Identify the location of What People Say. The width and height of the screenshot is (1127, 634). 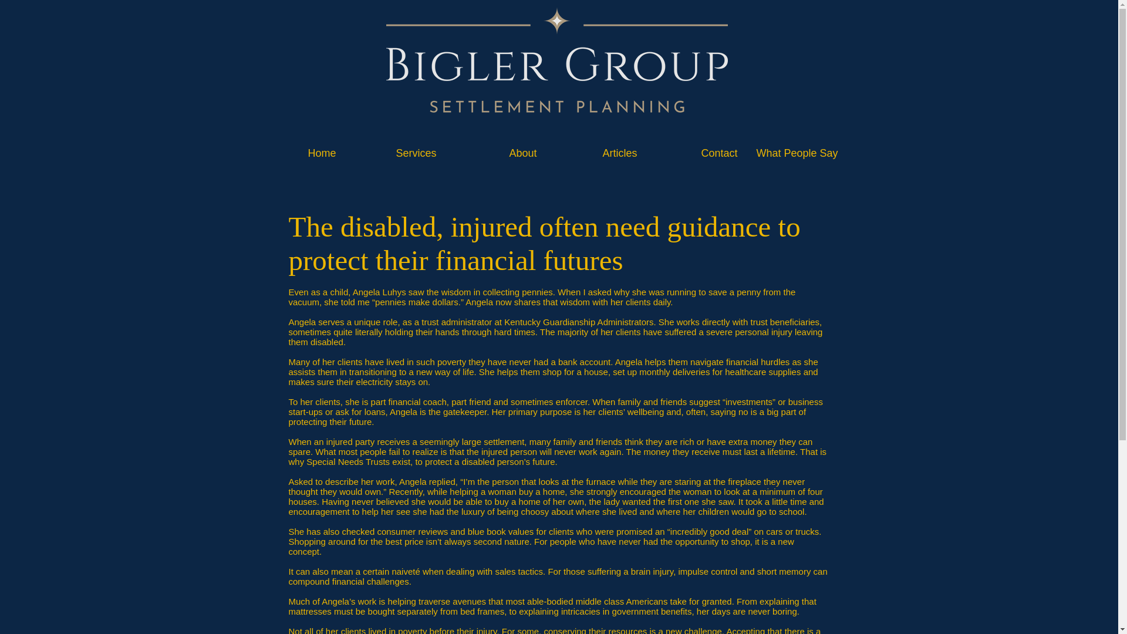
(797, 153).